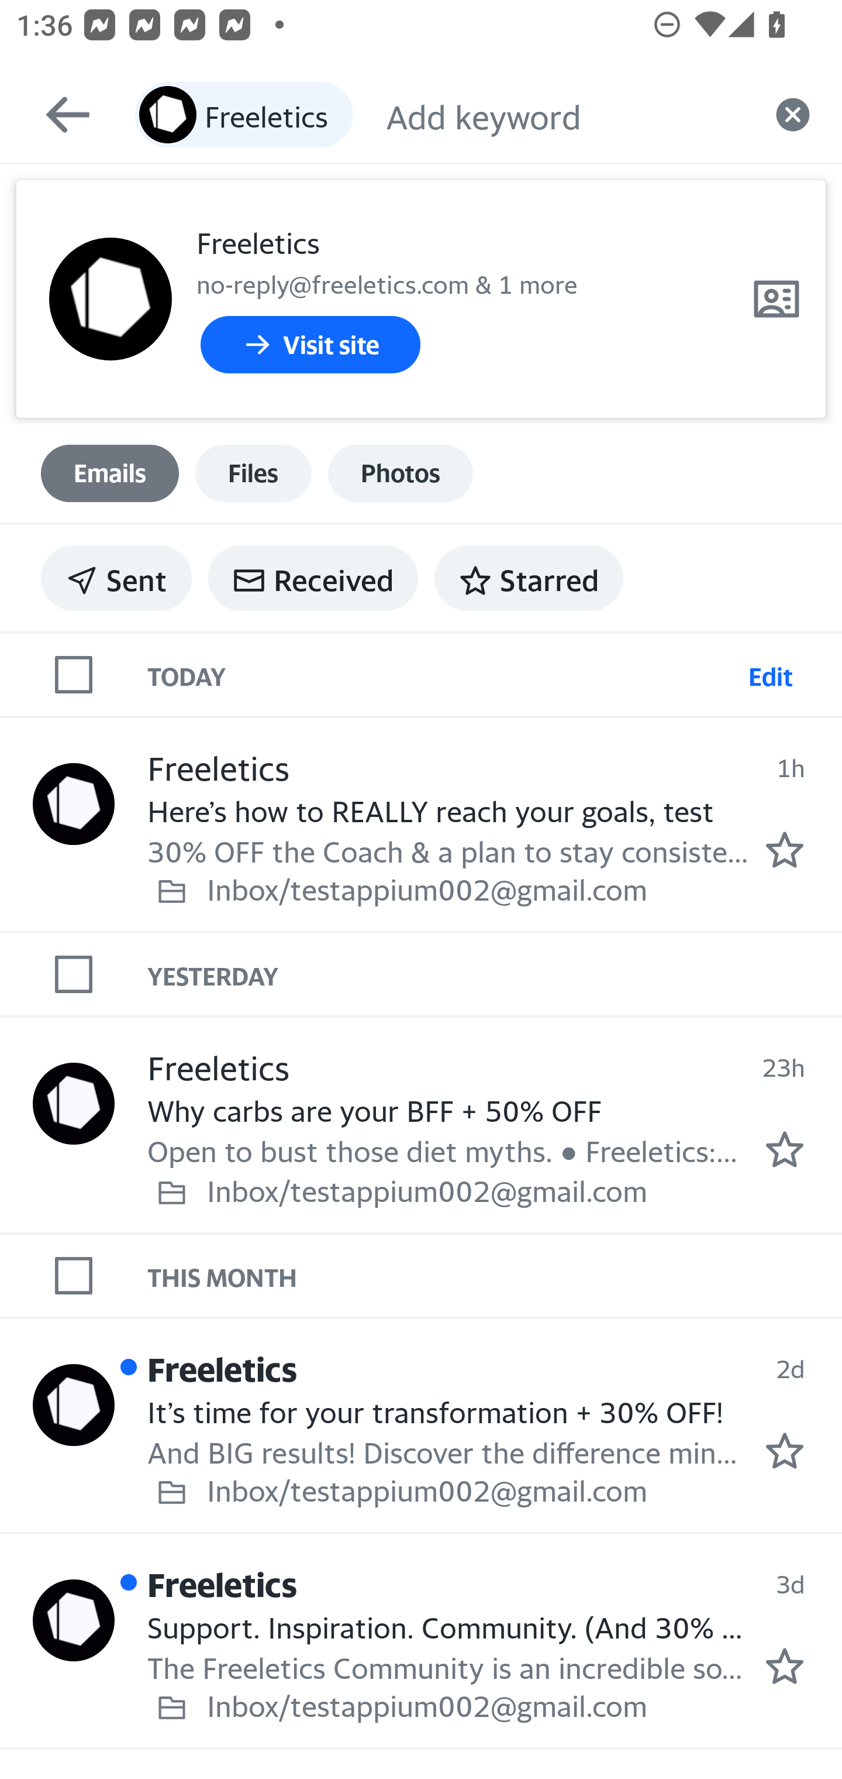 This screenshot has height=1779, width=842. What do you see at coordinates (110, 473) in the screenshot?
I see `Emails` at bounding box center [110, 473].